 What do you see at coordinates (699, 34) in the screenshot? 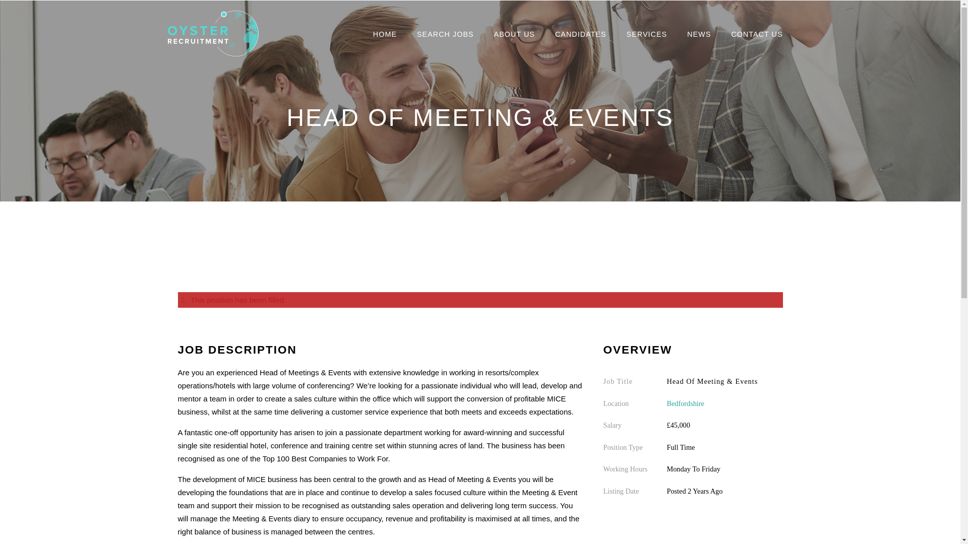
I see `NEWS` at bounding box center [699, 34].